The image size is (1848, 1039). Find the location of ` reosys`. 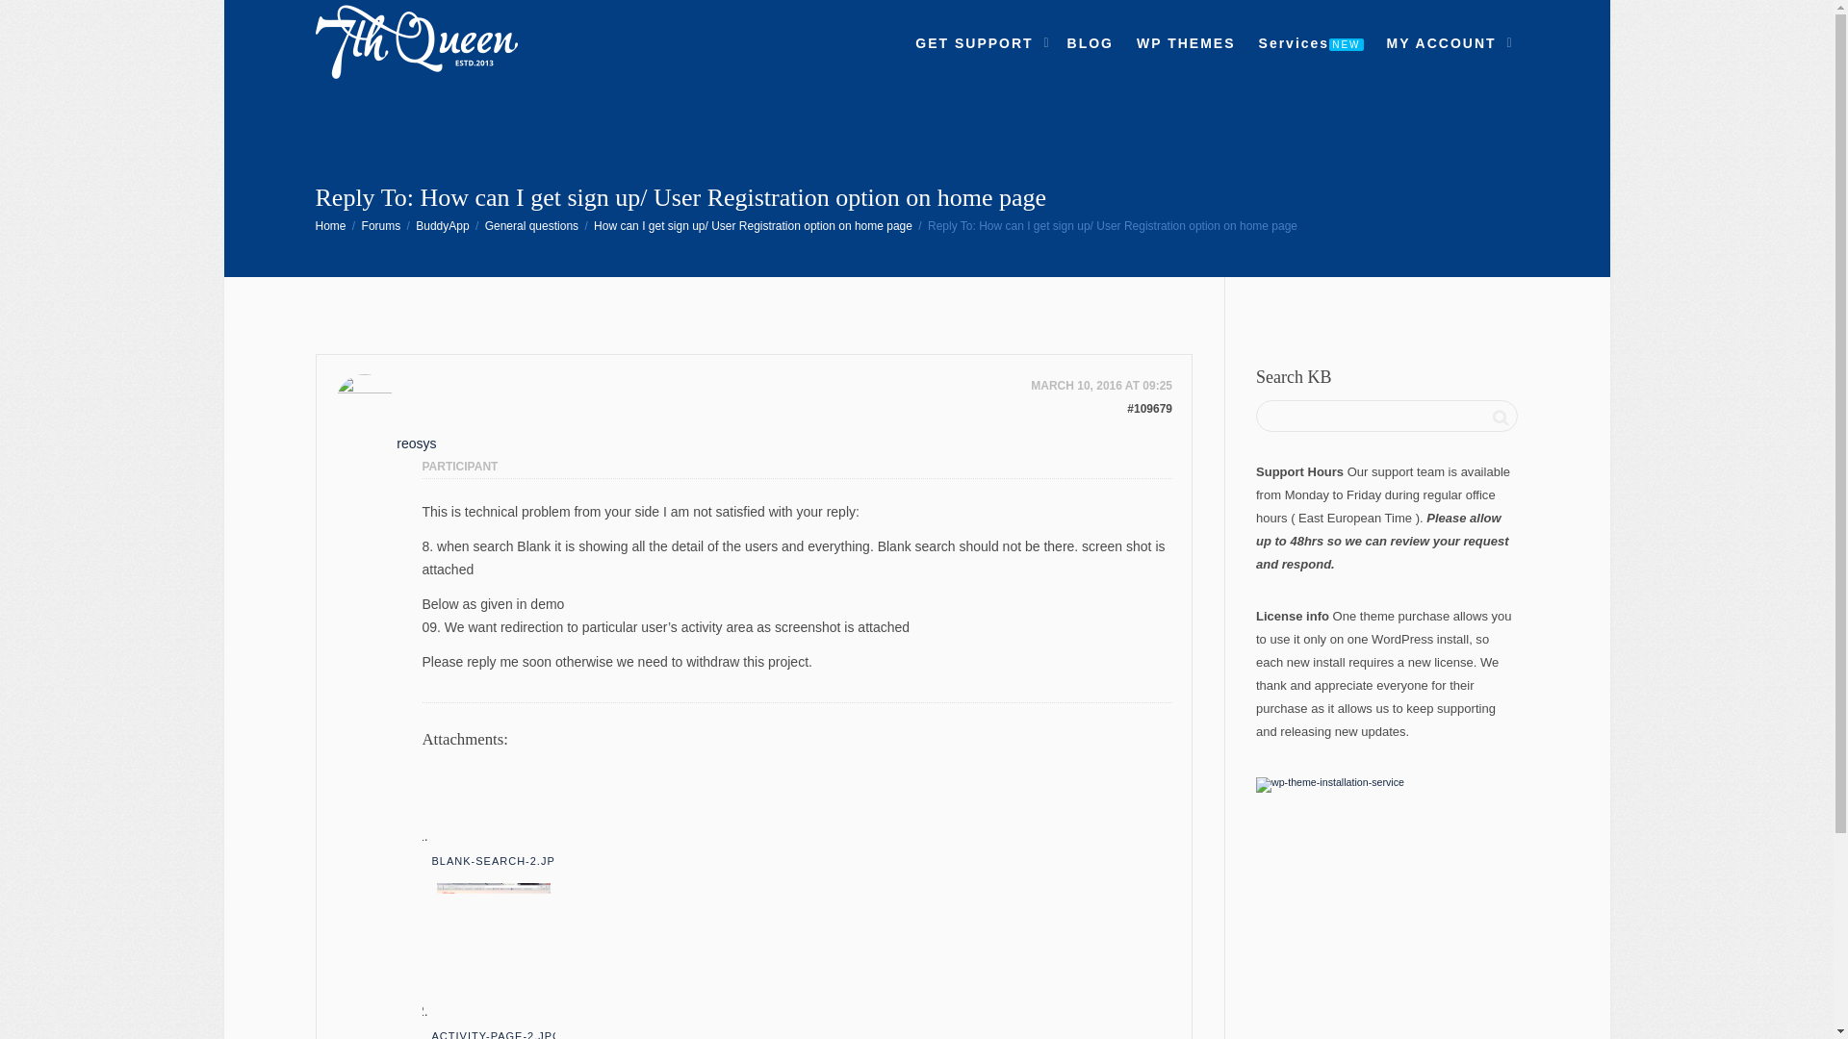

 reosys is located at coordinates (416, 417).